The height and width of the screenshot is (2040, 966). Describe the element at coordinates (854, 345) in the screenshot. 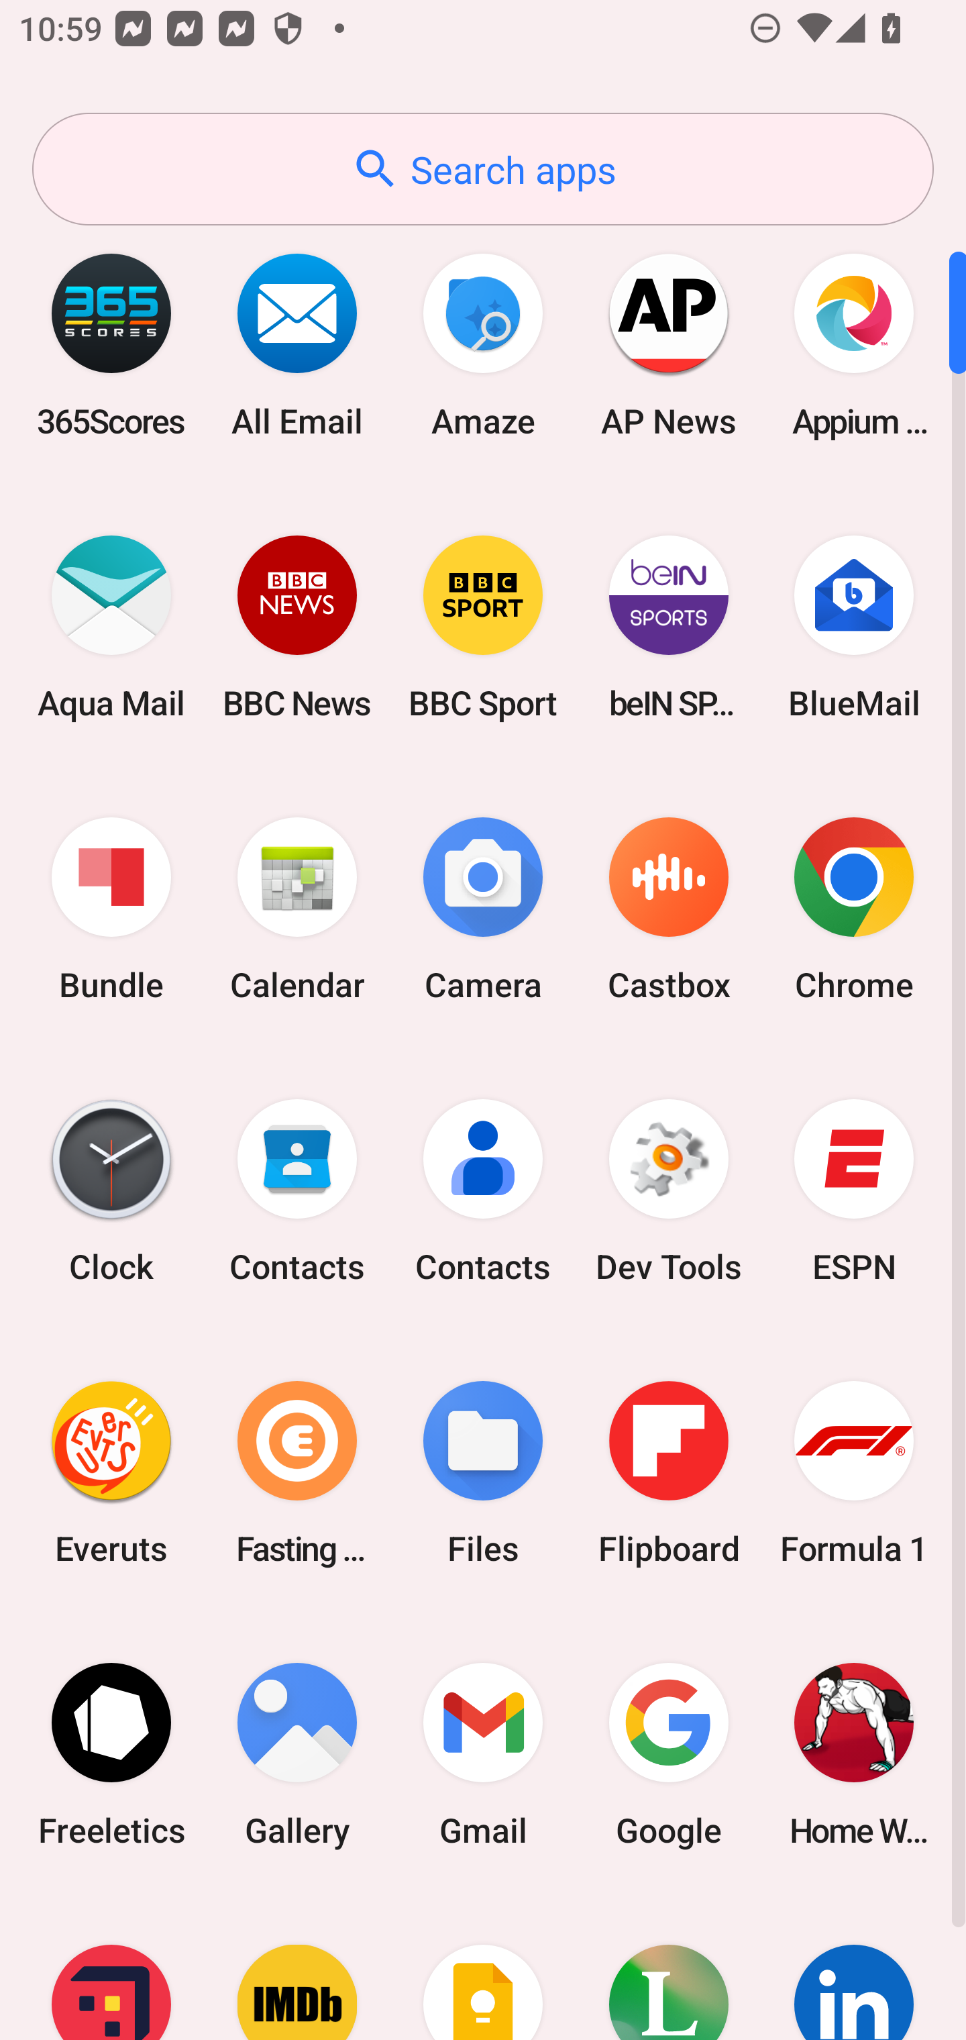

I see `Appium Settings` at that location.